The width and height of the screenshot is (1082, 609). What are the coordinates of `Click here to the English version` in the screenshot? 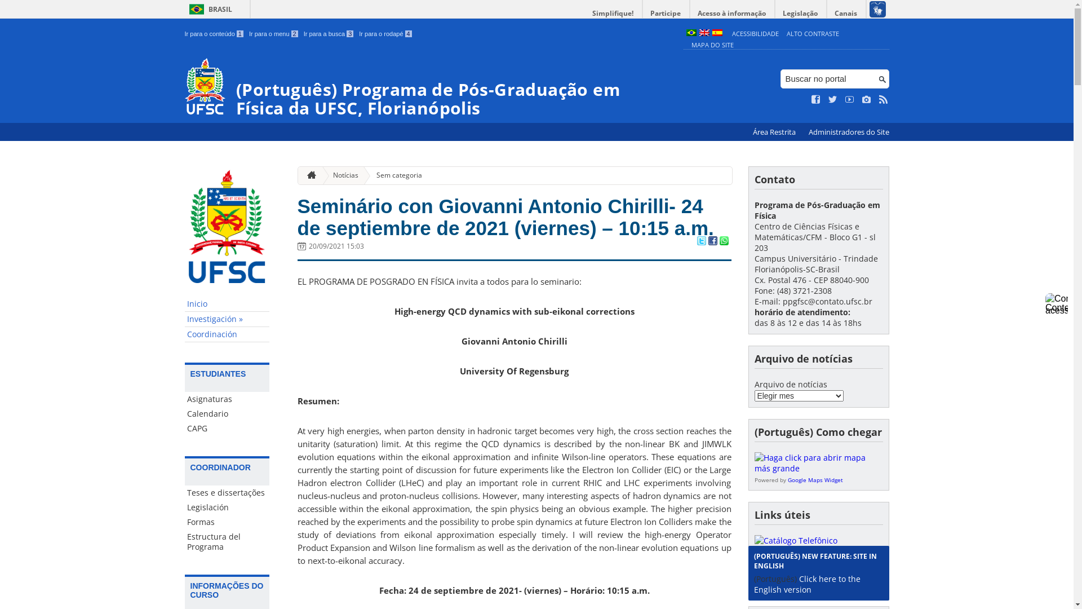 It's located at (807, 584).